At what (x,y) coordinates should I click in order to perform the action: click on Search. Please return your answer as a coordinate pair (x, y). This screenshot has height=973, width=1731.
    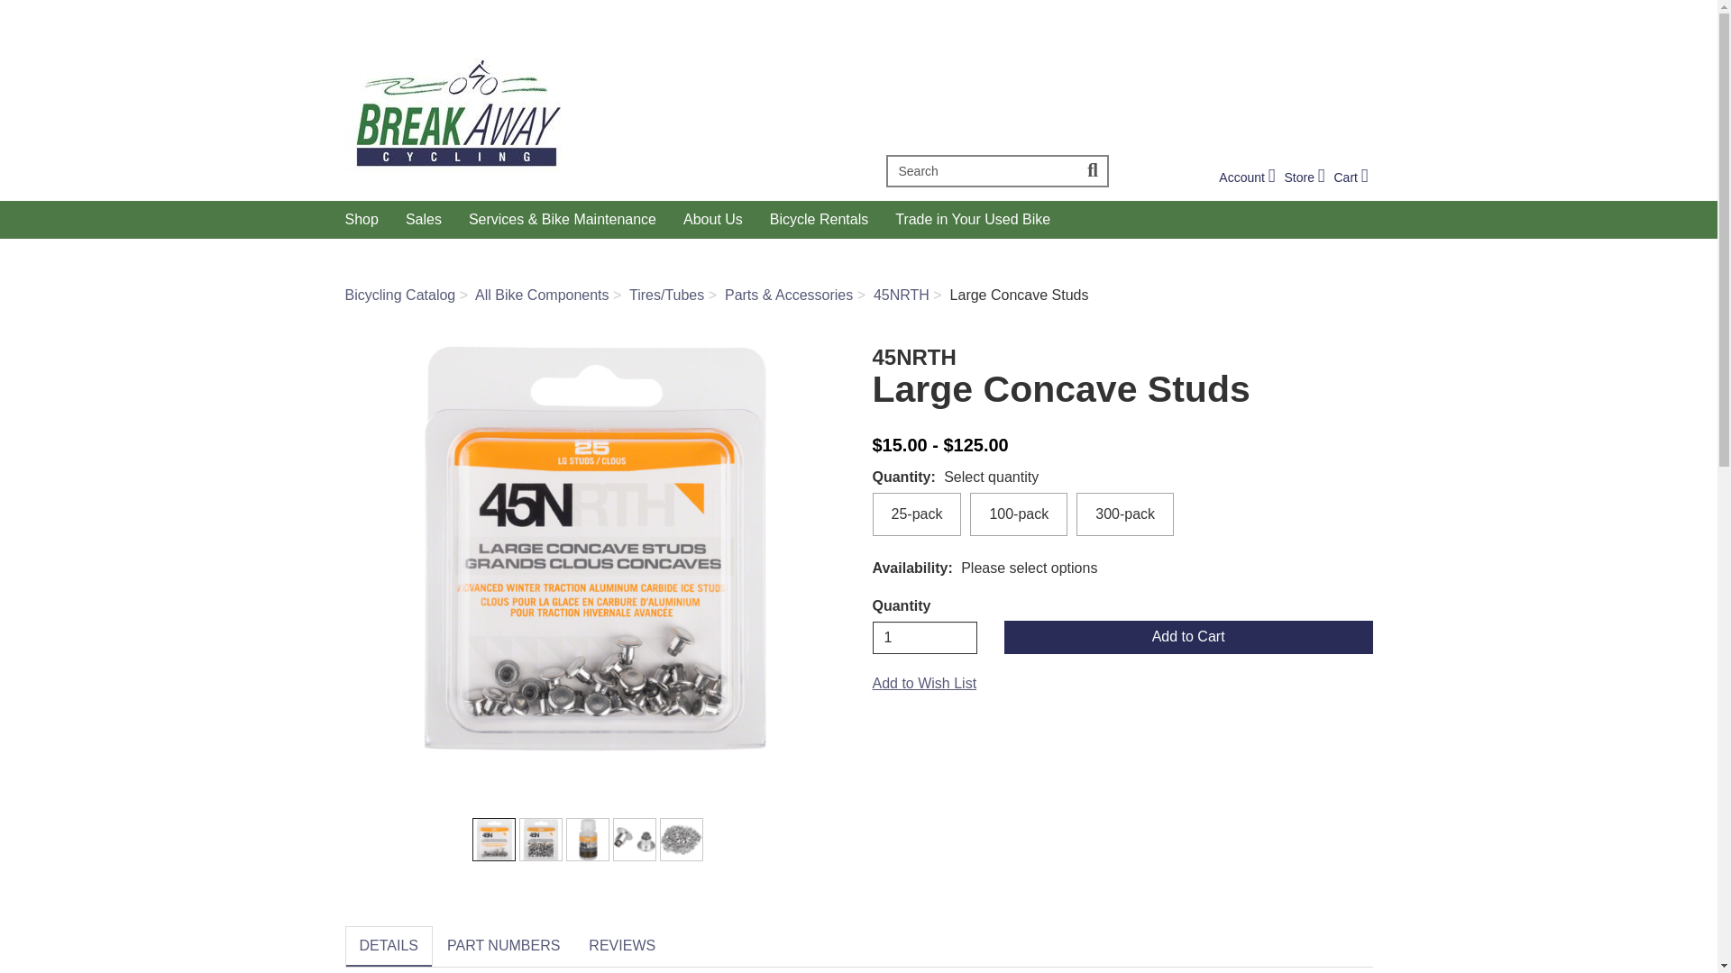
    Looking at the image, I should click on (1094, 171).